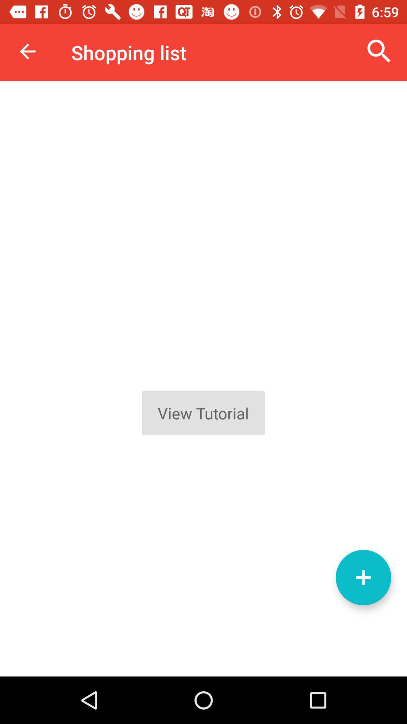 Image resolution: width=407 pixels, height=724 pixels. I want to click on click icon next to the shopping list item, so click(379, 51).